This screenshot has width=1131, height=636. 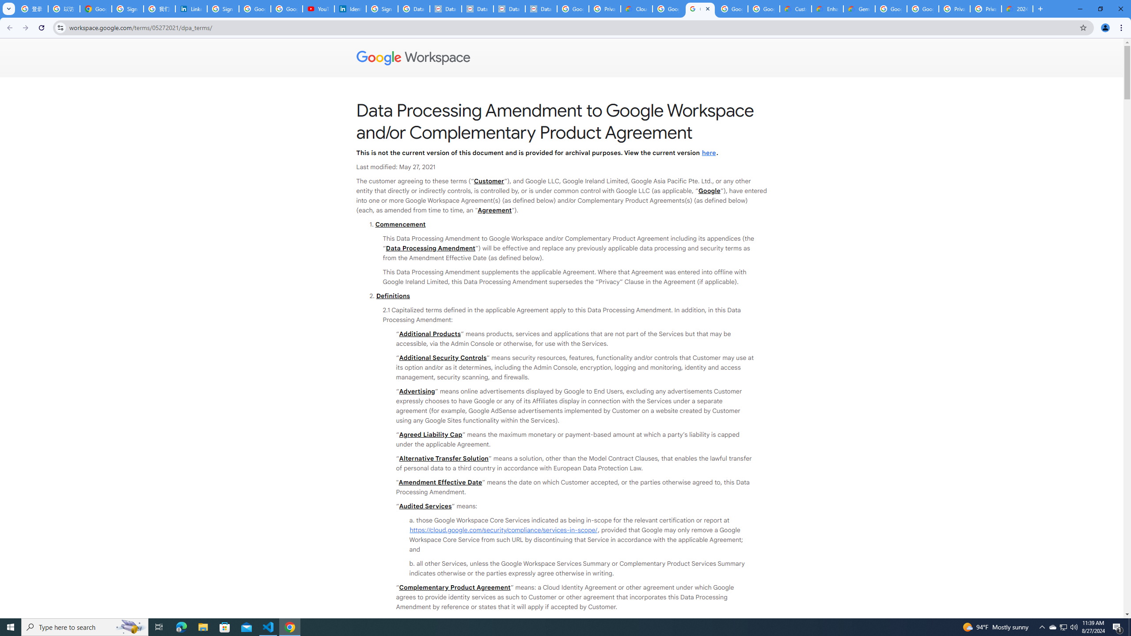 I want to click on Gemini for Business and Developers | Google Cloud, so click(x=859, y=9).